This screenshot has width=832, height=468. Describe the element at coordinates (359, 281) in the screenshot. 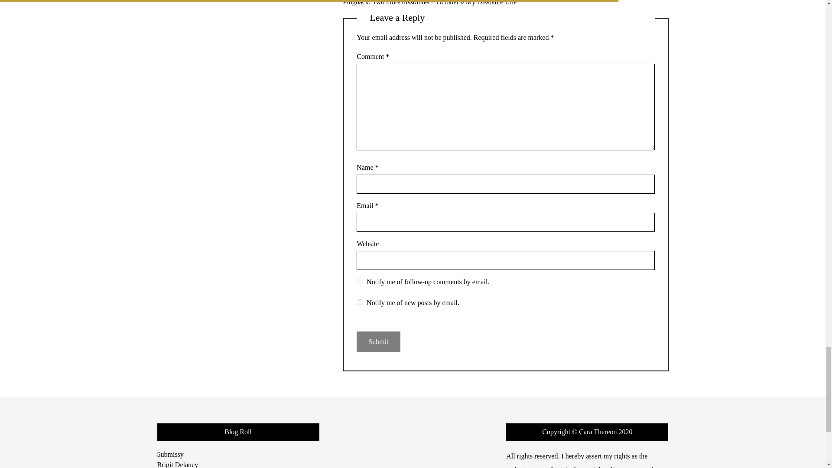

I see `subscribe` at that location.